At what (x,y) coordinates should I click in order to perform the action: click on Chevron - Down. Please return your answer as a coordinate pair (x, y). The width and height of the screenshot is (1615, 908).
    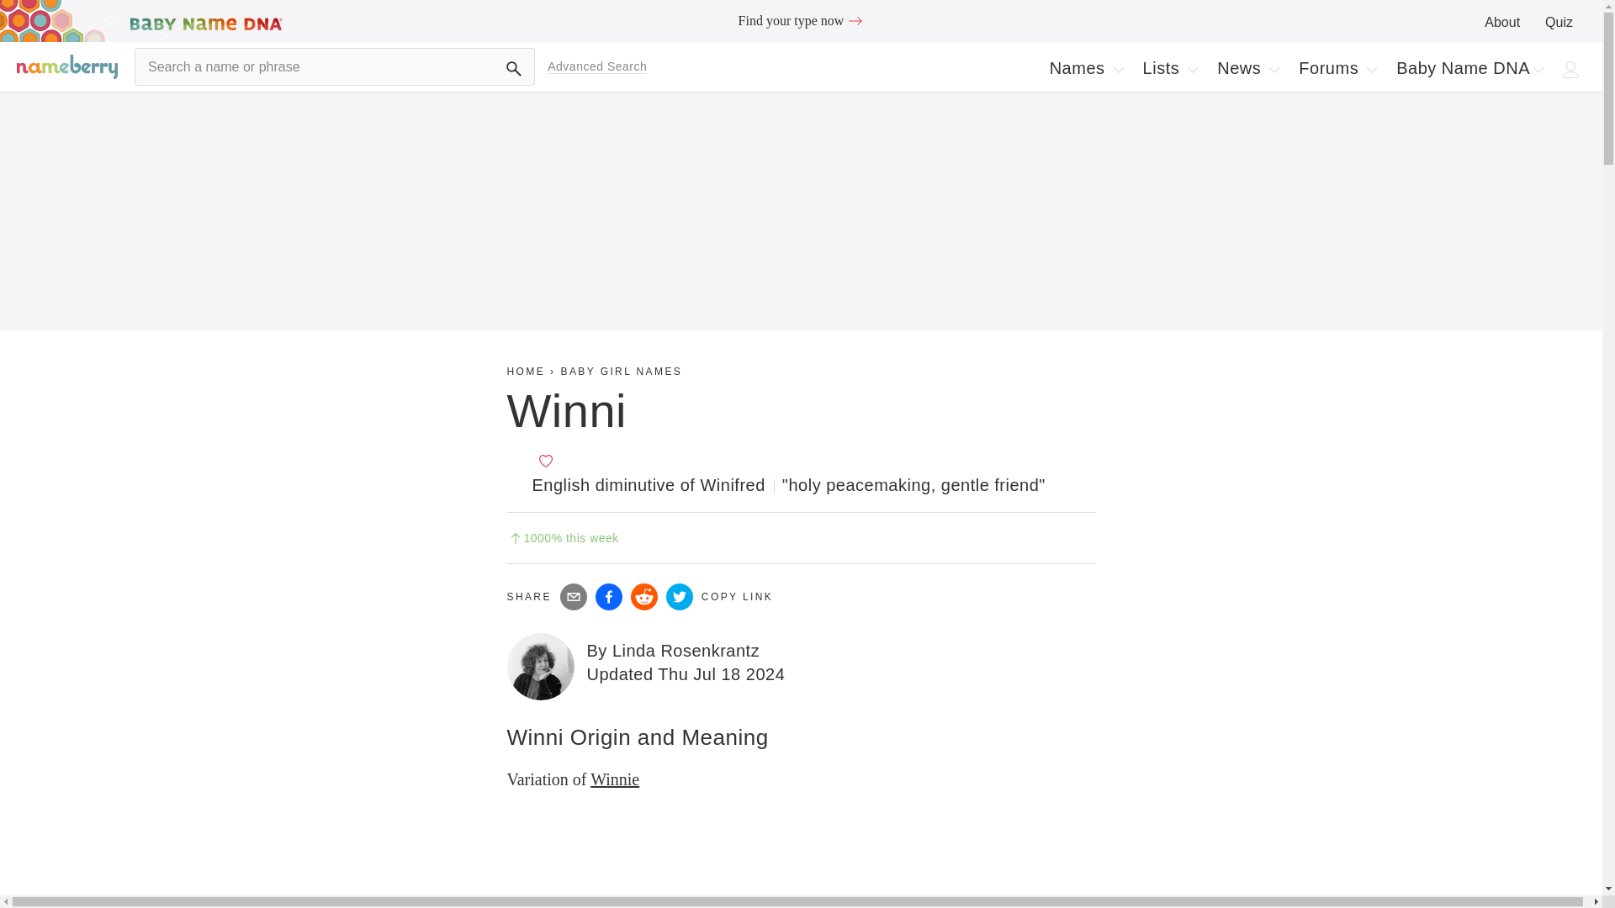
    Looking at the image, I should click on (1538, 69).